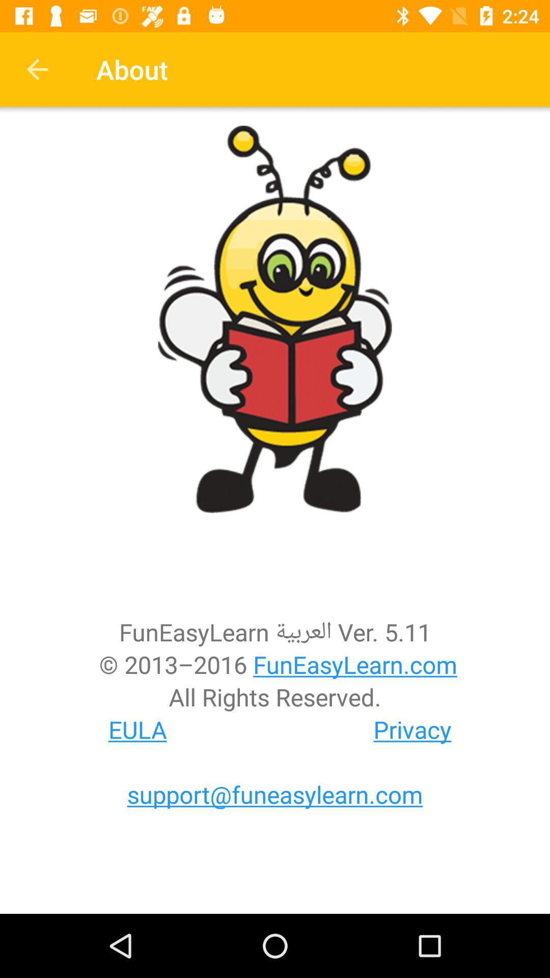  Describe the element at coordinates (137, 729) in the screenshot. I see `tap the icon below the all rights reserved. icon` at that location.